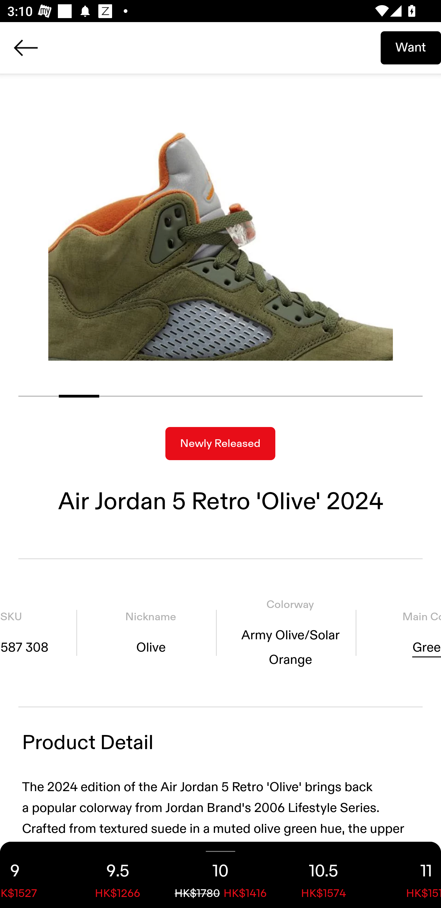 Image resolution: width=441 pixels, height=908 pixels. Describe the element at coordinates (411, 48) in the screenshot. I see `Want` at that location.